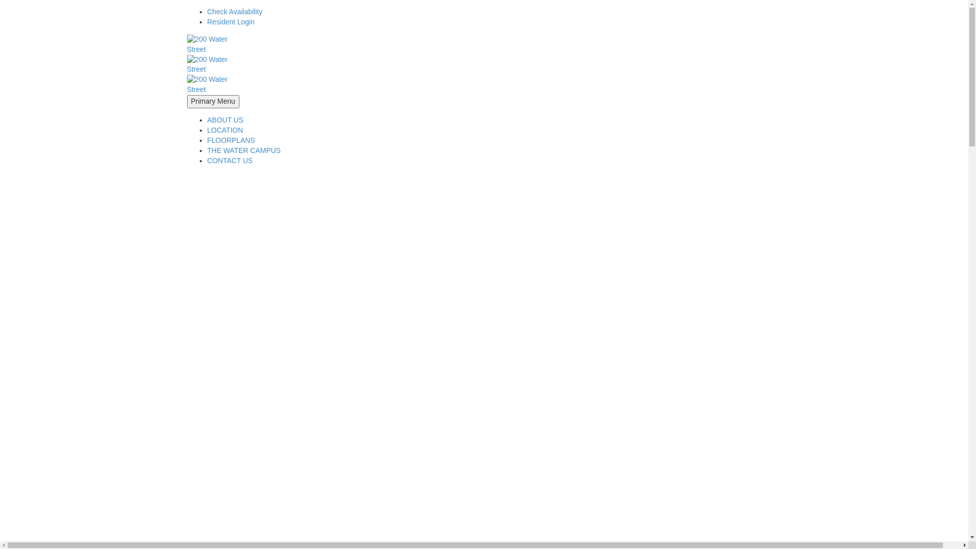 The height and width of the screenshot is (549, 976). I want to click on LOCATION, so click(226, 130).